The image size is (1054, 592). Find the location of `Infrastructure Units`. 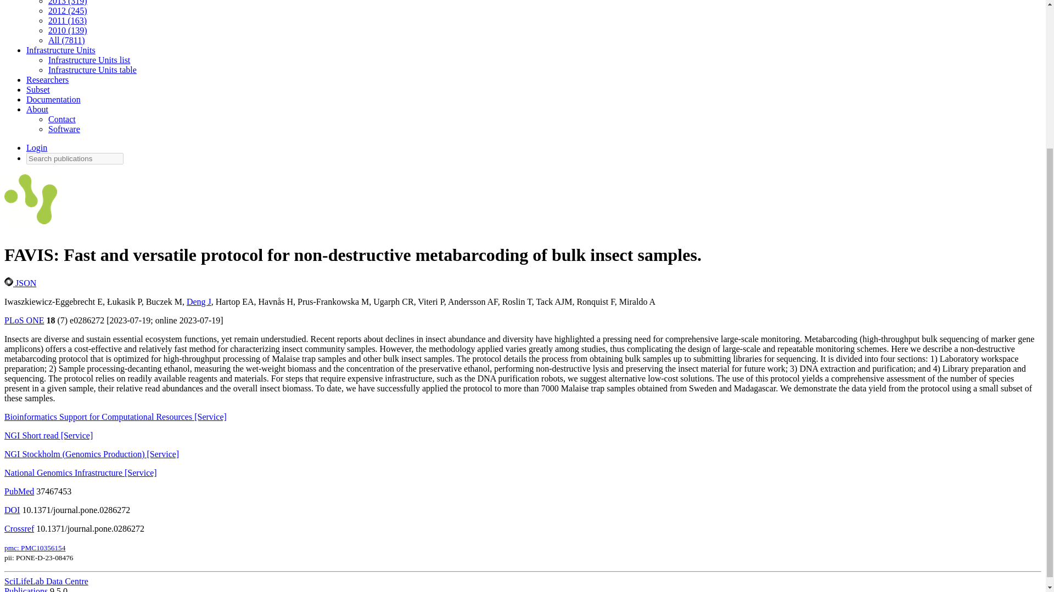

Infrastructure Units is located at coordinates (61, 50).